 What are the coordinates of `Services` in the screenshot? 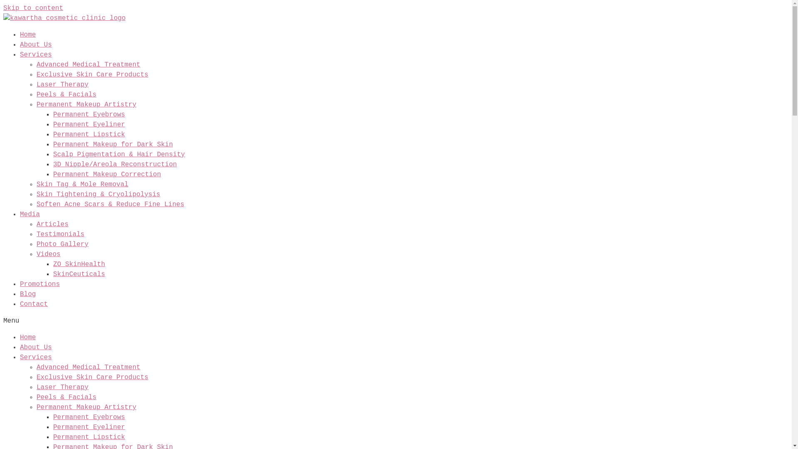 It's located at (36, 358).